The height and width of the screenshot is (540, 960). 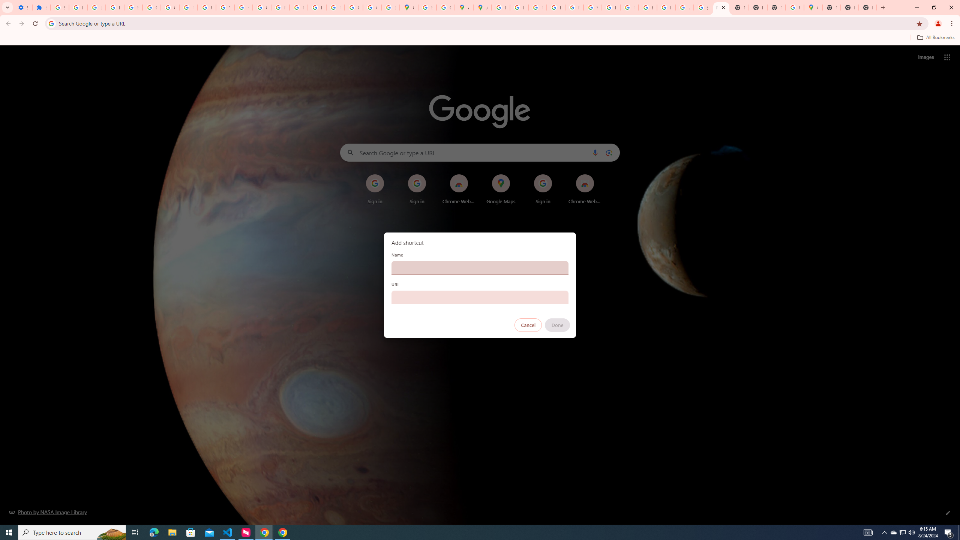 What do you see at coordinates (776, 7) in the screenshot?
I see `New Tab` at bounding box center [776, 7].